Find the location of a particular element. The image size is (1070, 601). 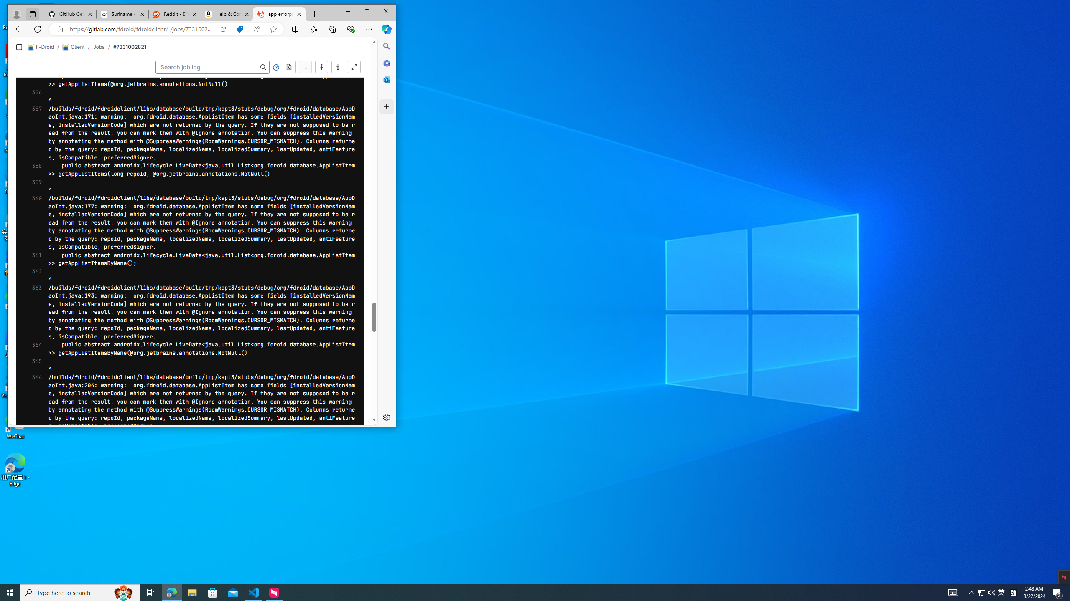

429 is located at coordinates (30, 342).